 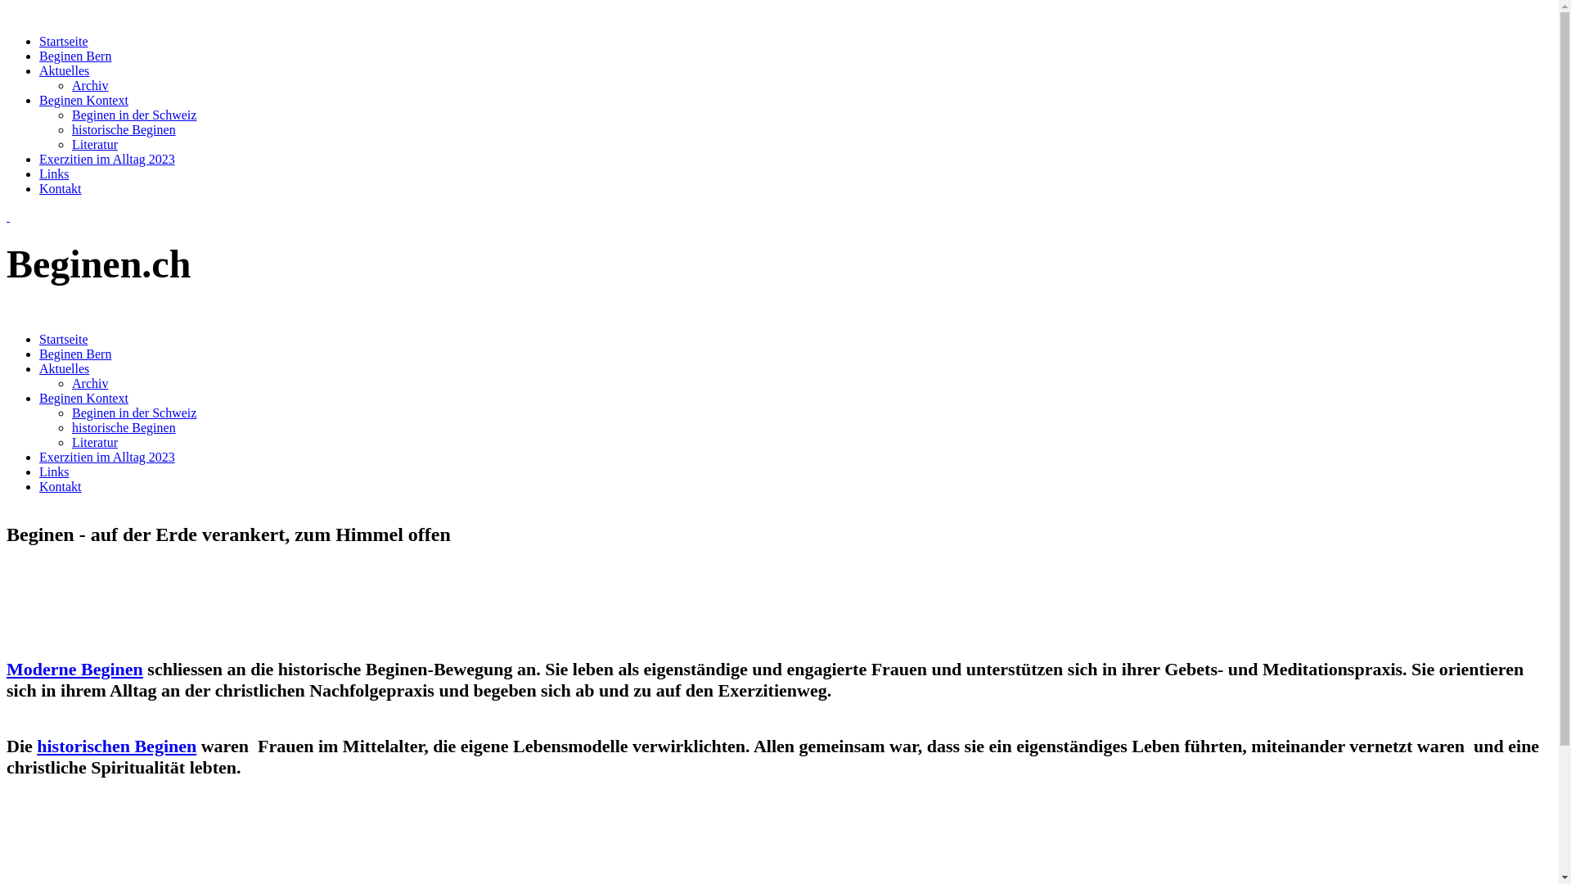 What do you see at coordinates (54, 174) in the screenshot?
I see `Links` at bounding box center [54, 174].